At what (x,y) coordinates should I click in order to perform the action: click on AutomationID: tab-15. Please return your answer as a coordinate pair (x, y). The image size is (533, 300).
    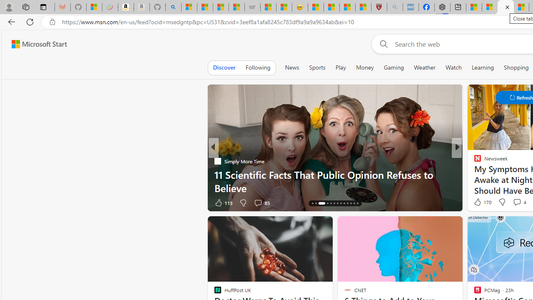
    Looking at the image, I should click on (316, 203).